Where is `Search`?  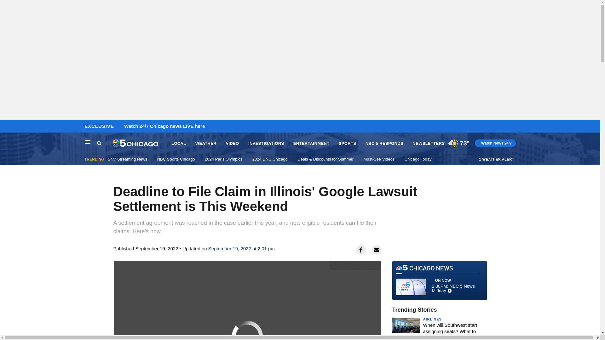 Search is located at coordinates (105, 143).